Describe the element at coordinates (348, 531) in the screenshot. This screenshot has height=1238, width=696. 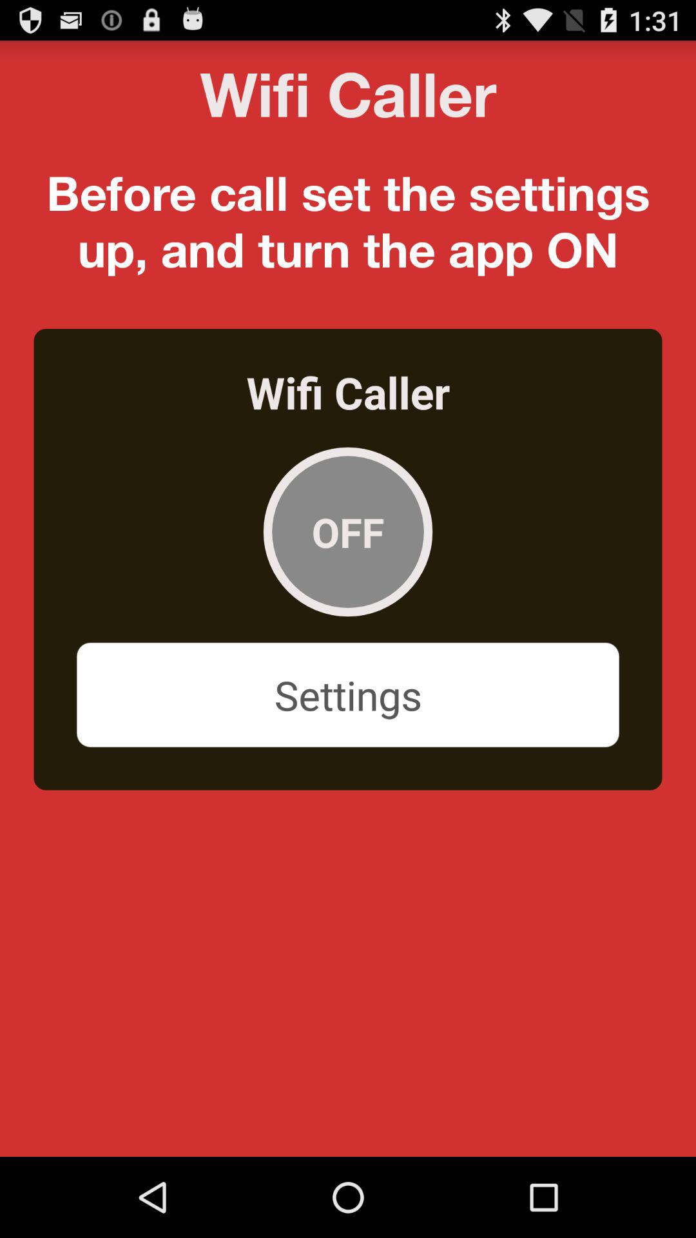
I see `choose item above the settings icon` at that location.